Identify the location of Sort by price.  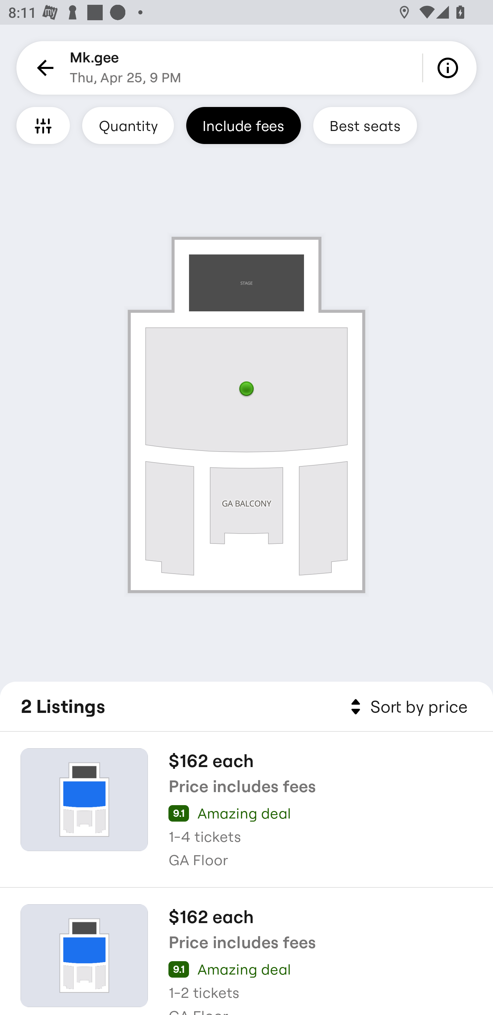
(407, 707).